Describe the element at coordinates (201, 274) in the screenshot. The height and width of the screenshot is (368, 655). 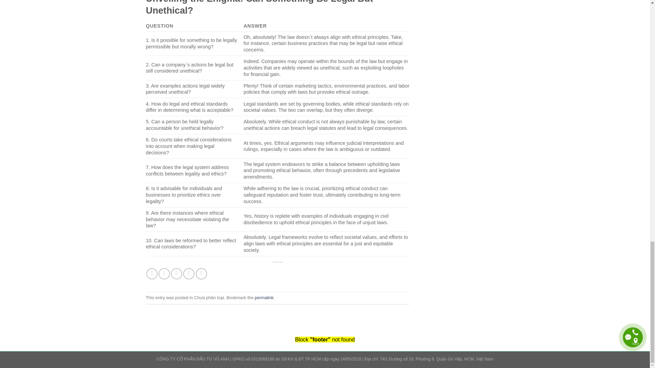
I see `Share on LinkedIn` at that location.